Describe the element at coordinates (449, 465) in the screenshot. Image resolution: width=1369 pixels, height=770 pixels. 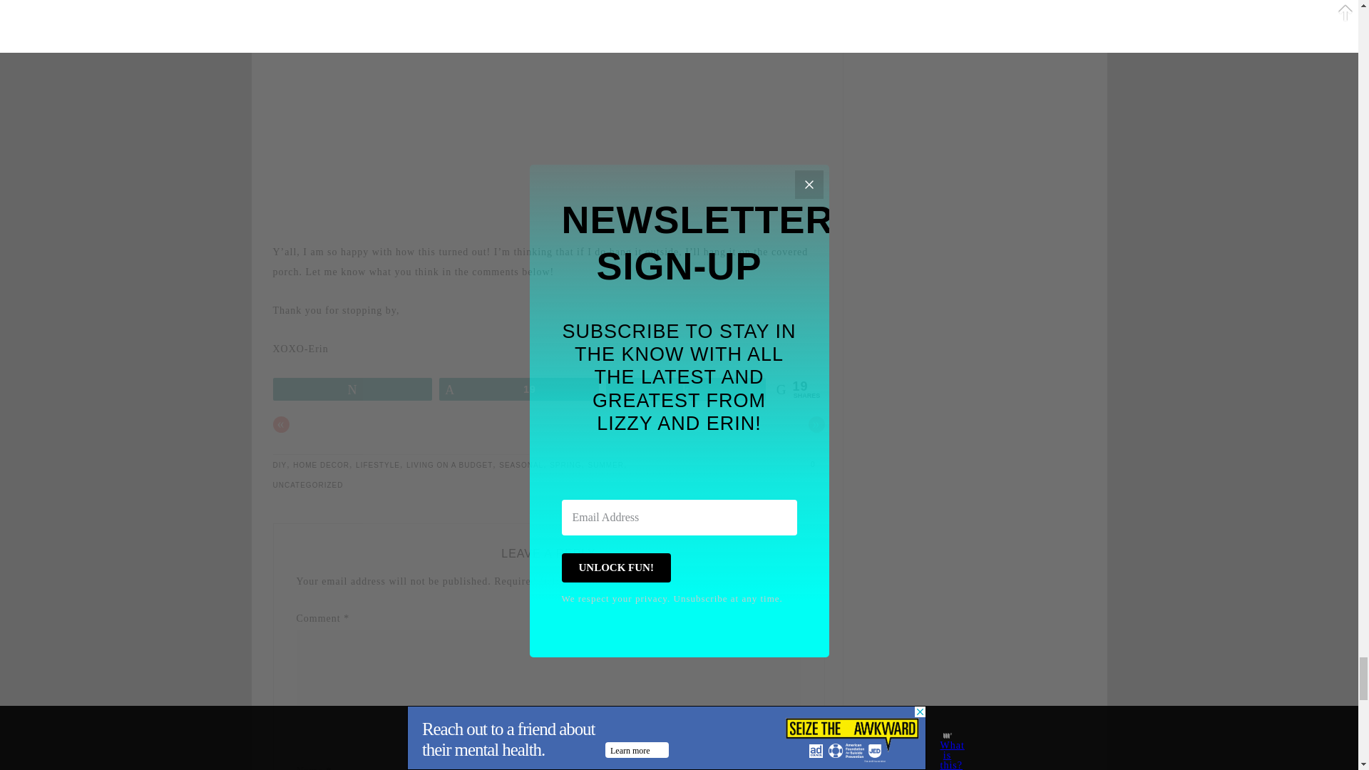
I see `LIVING ON A BUDGET` at that location.